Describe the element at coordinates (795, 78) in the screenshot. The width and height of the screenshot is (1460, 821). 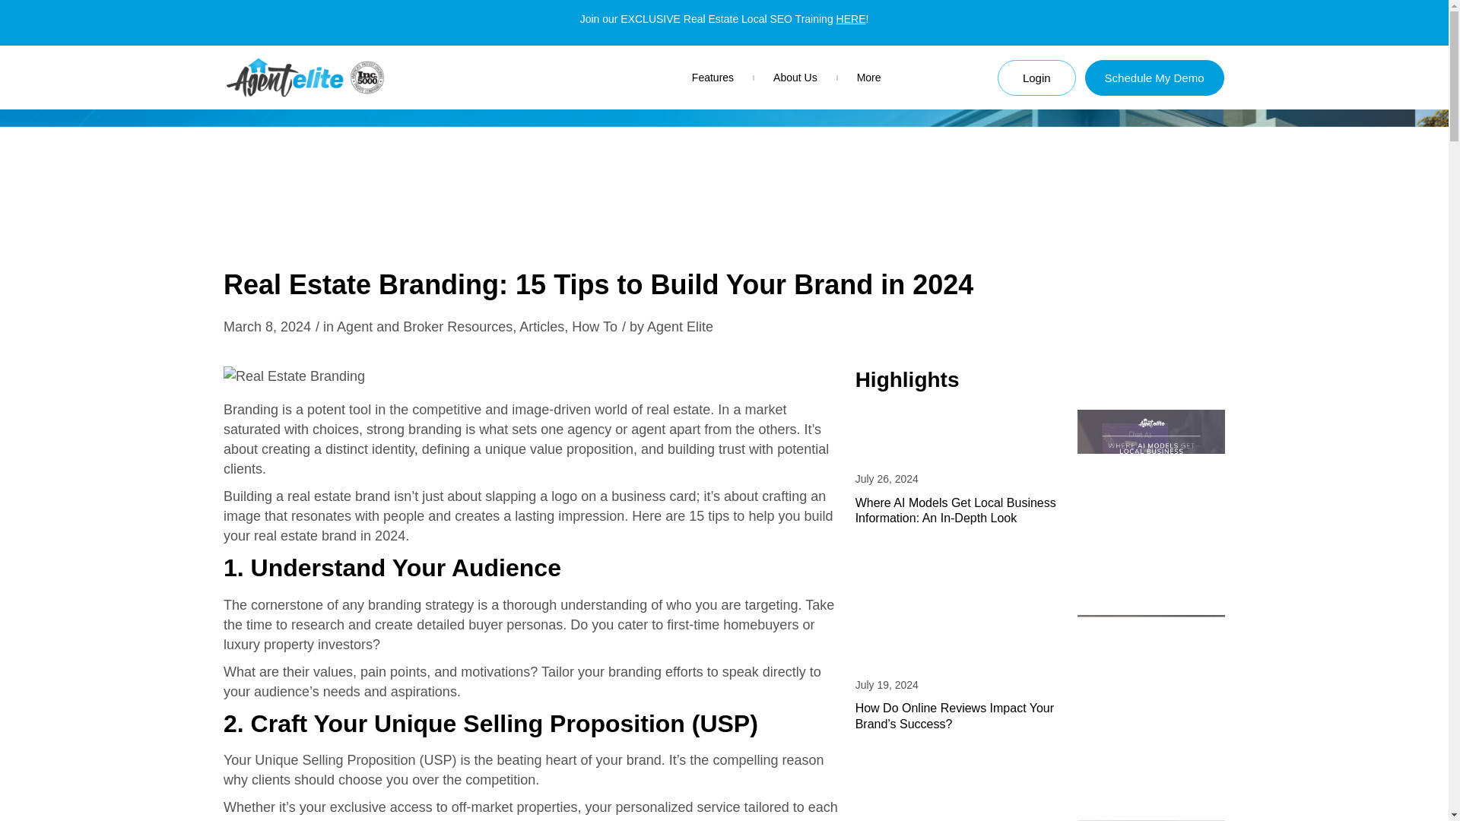
I see `About Us` at that location.